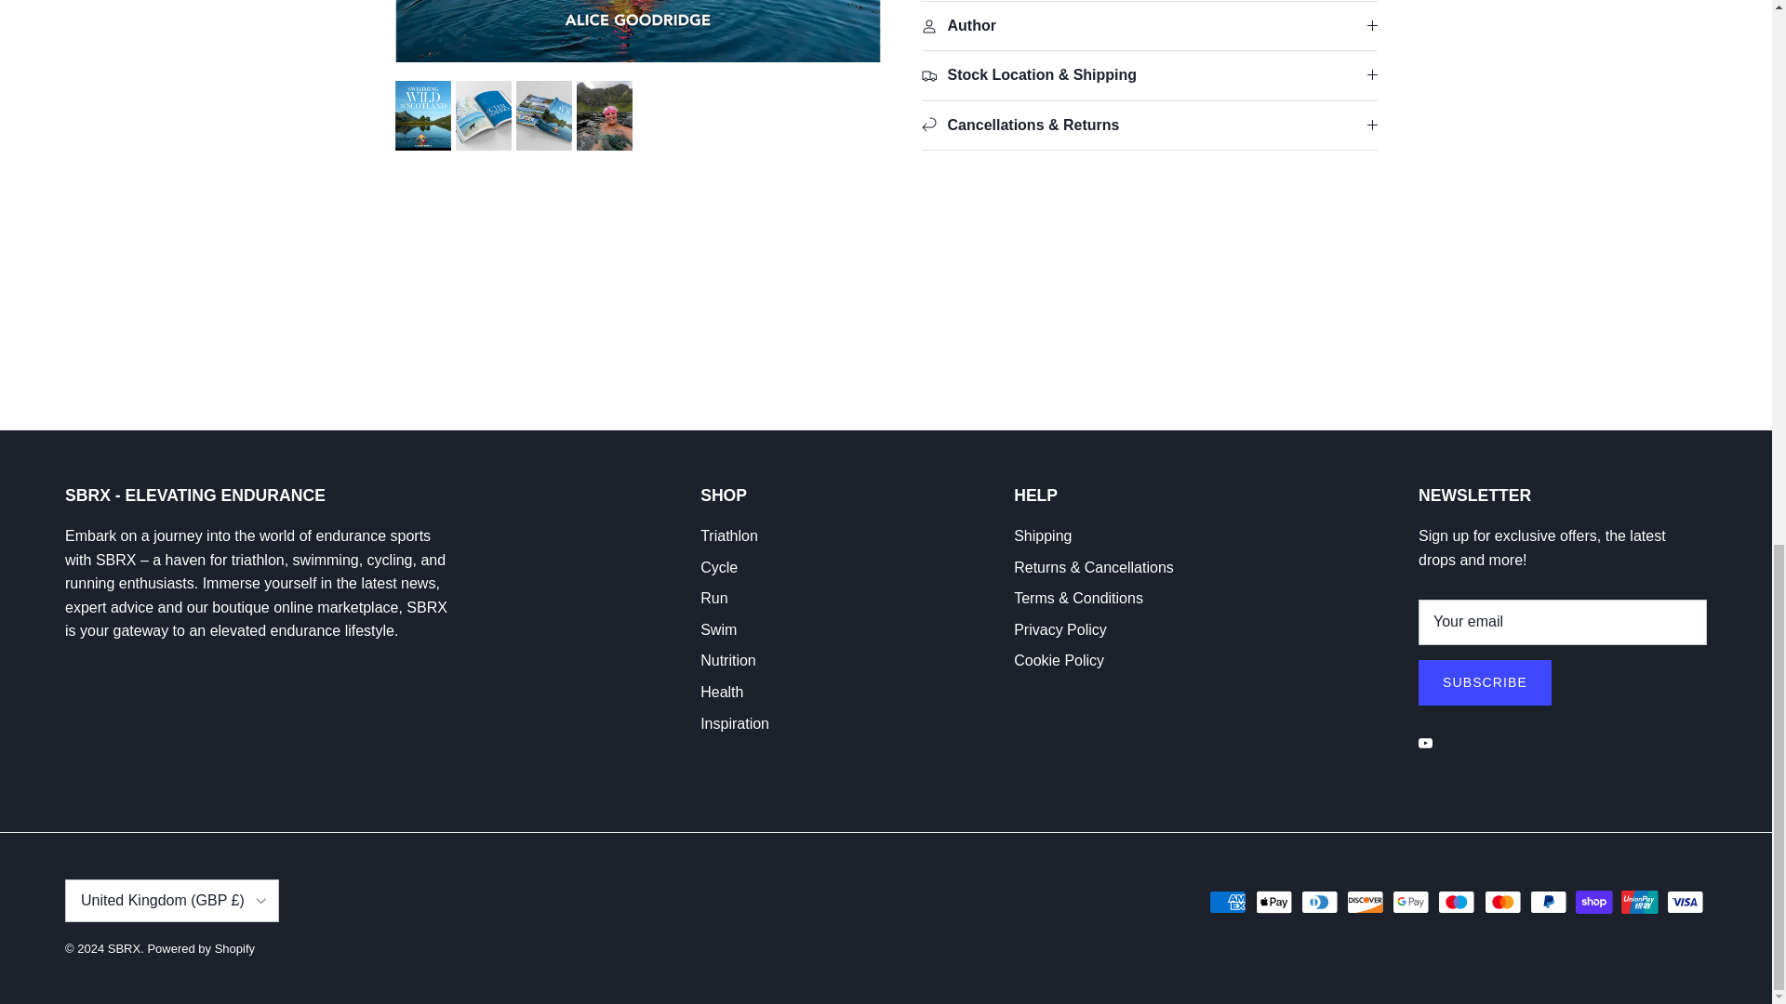 The image size is (1786, 1004). I want to click on Diners Club, so click(1319, 902).